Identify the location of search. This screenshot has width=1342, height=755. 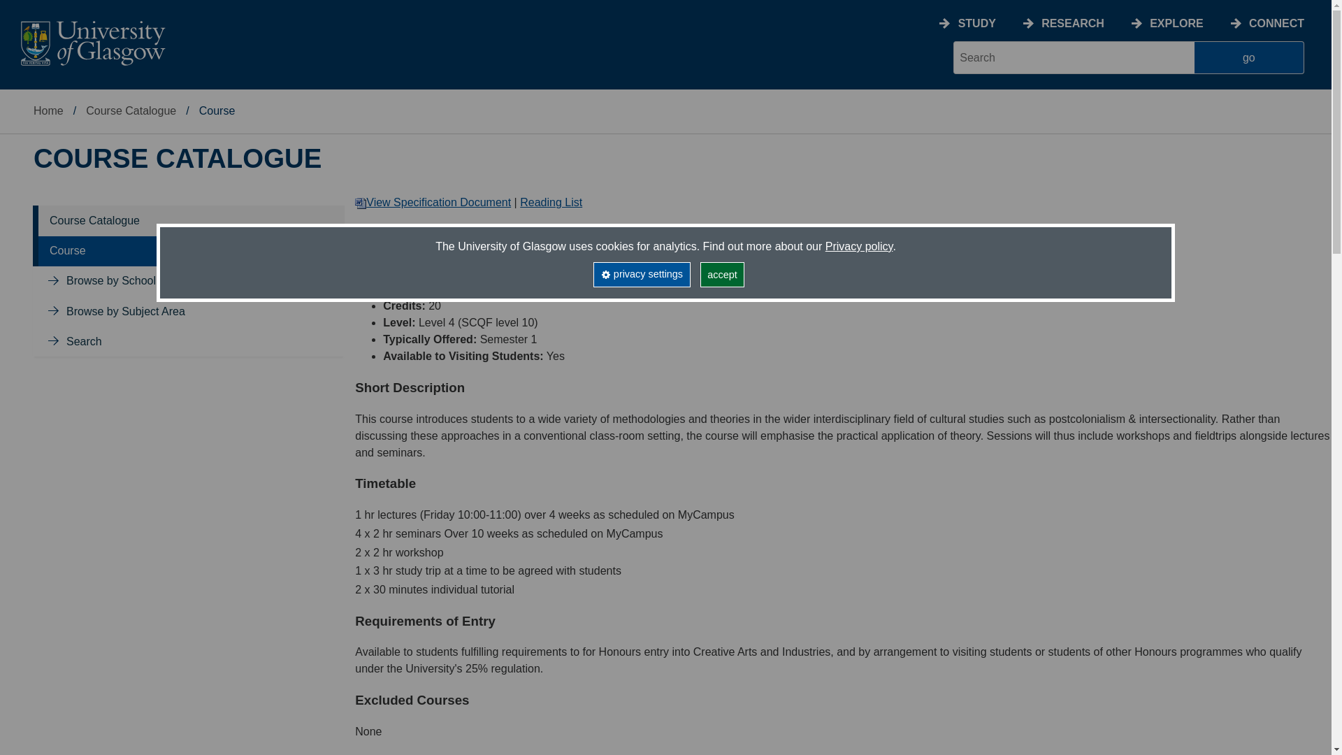
(1074, 57).